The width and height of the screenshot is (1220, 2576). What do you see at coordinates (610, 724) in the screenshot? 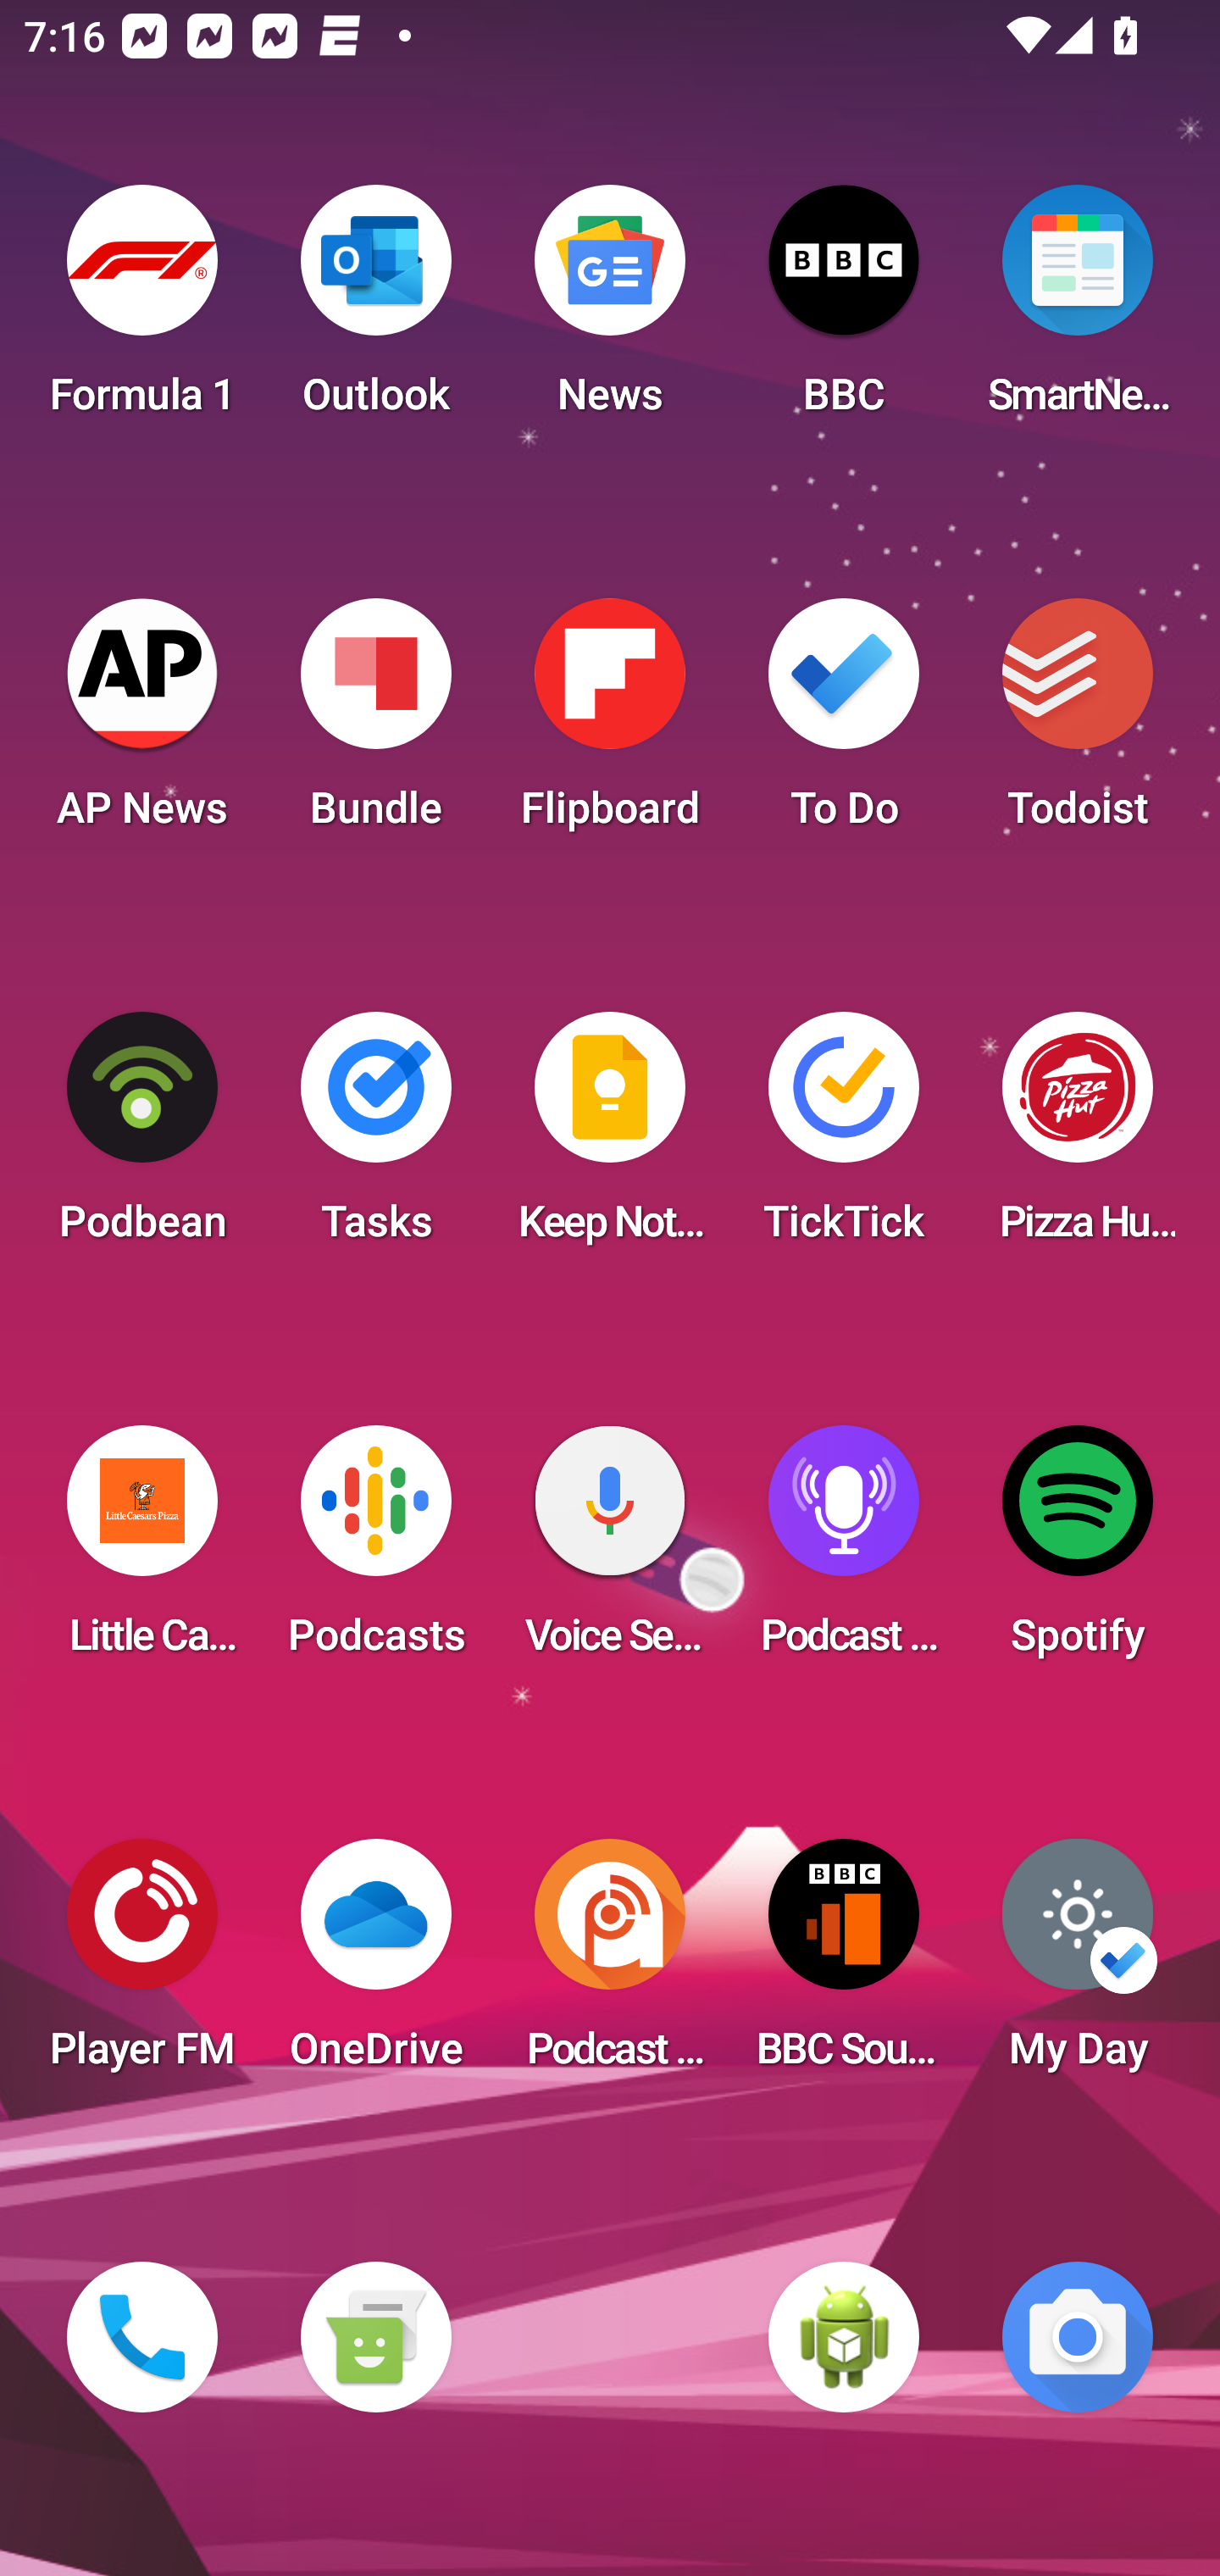
I see `Flipboard` at bounding box center [610, 724].